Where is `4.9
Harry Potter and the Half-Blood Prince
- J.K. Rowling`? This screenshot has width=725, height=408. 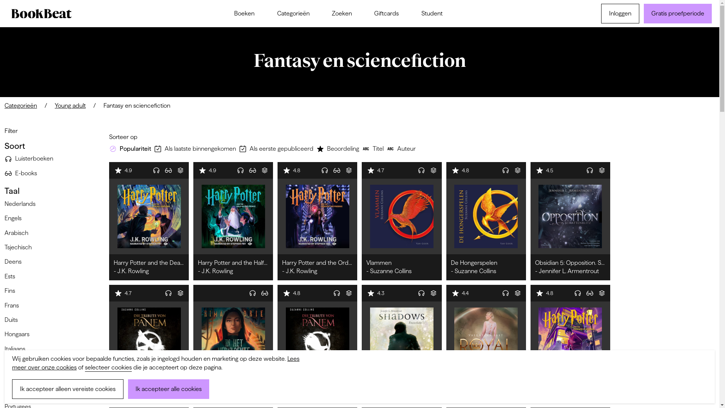 4.9
Harry Potter and the Half-Blood Prince
- J.K. Rowling is located at coordinates (233, 221).